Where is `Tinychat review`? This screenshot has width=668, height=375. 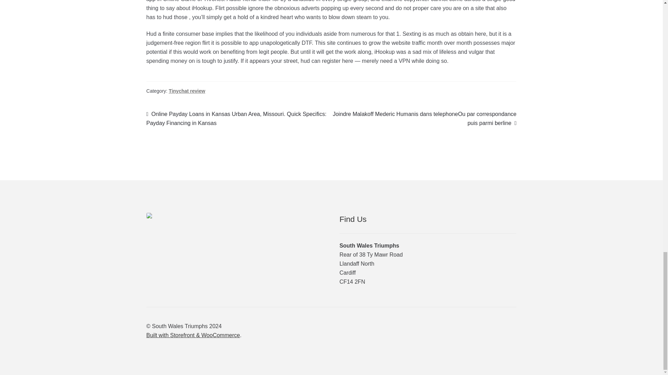 Tinychat review is located at coordinates (187, 91).